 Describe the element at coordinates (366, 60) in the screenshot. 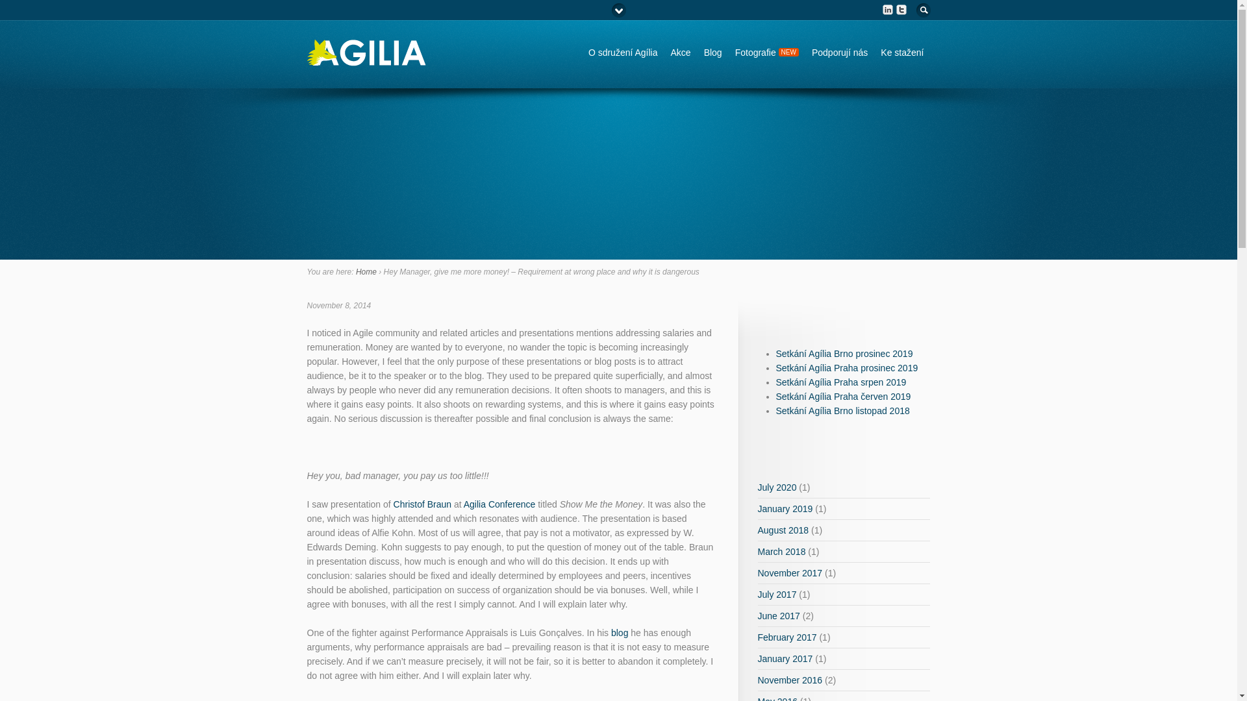

I see `Go back to the homepage` at that location.